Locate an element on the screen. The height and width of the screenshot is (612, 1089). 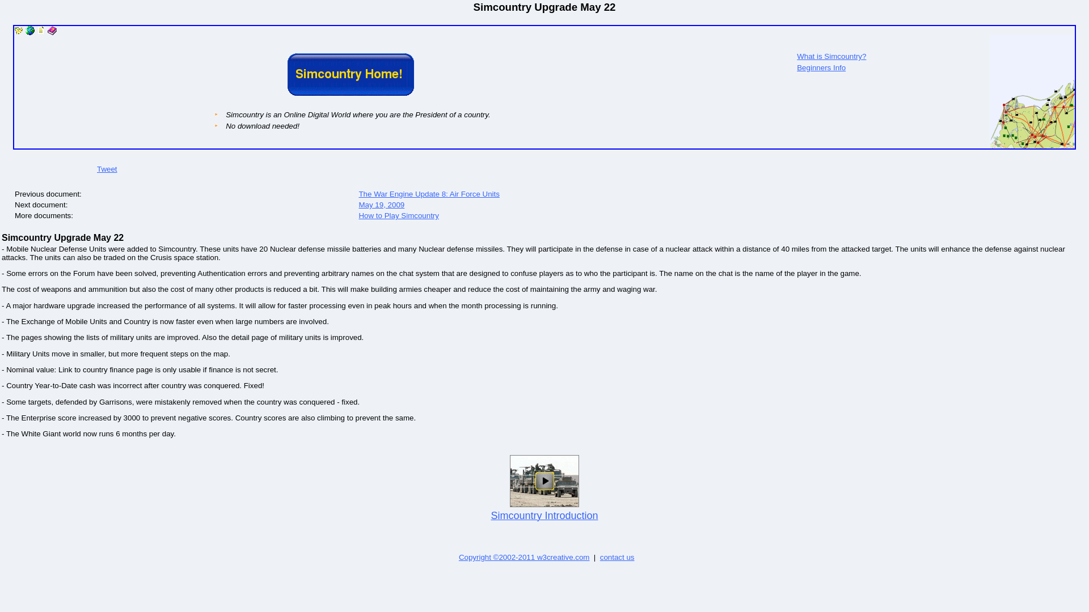
May 19, 2009 is located at coordinates (381, 205).